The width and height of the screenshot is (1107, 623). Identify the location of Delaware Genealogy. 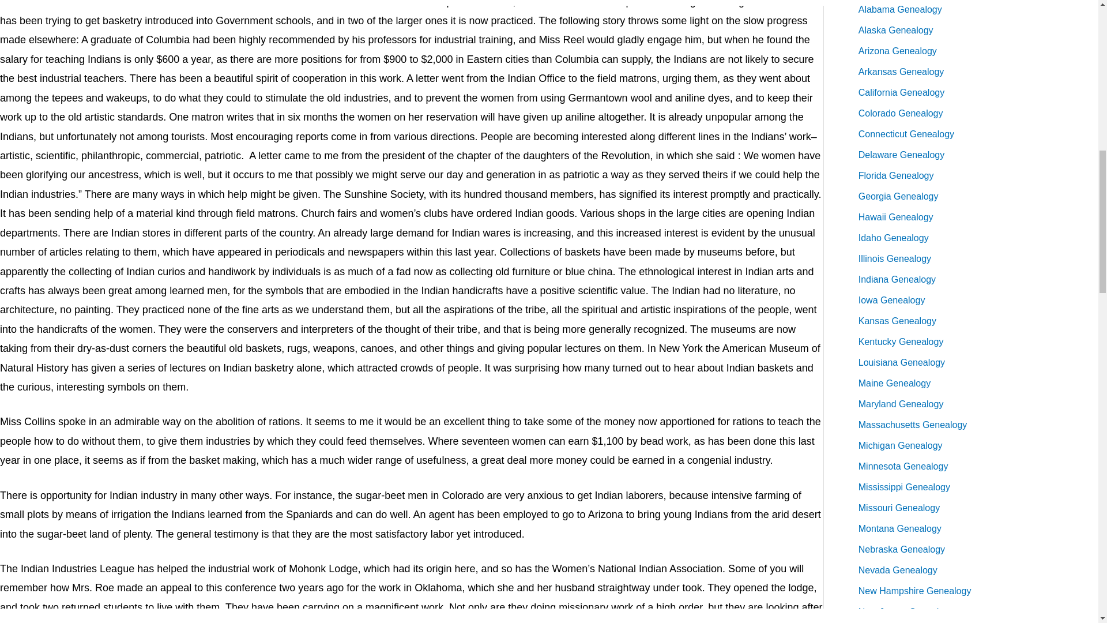
(901, 155).